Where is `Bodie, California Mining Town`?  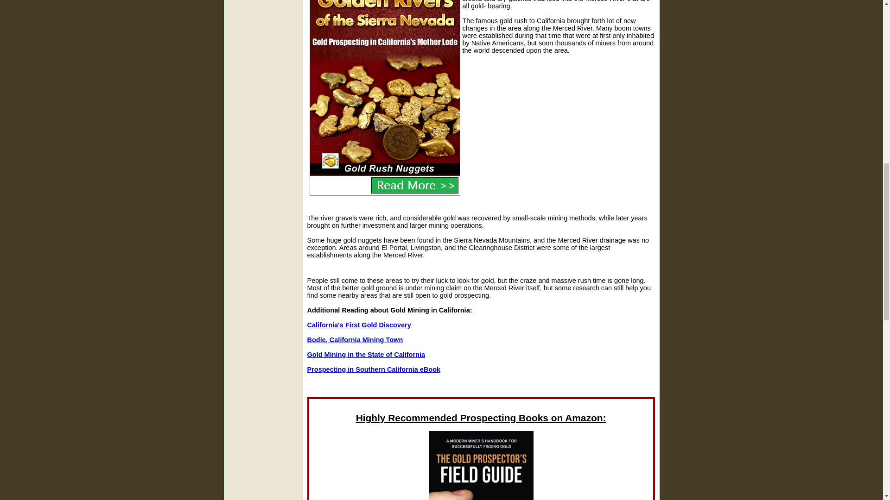
Bodie, California Mining Town is located at coordinates (355, 339).